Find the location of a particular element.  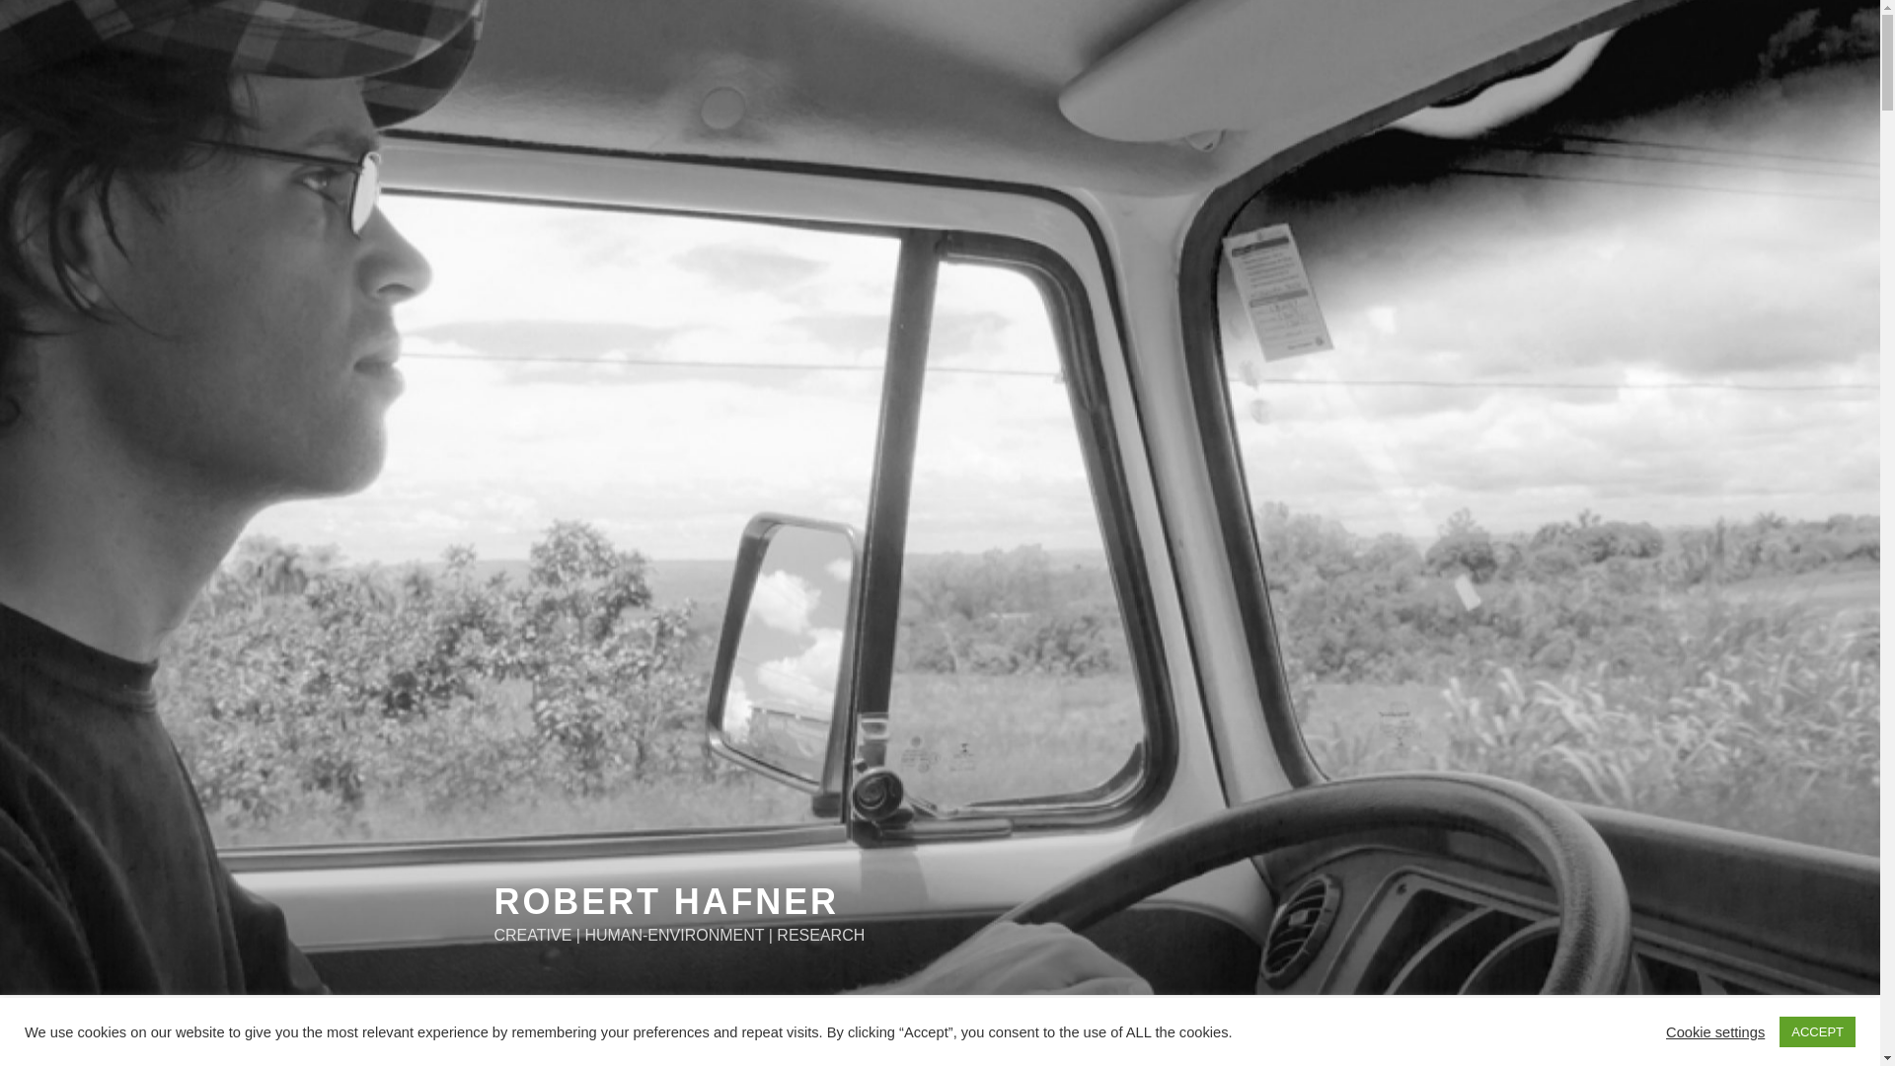

Projects is located at coordinates (588, 1030).